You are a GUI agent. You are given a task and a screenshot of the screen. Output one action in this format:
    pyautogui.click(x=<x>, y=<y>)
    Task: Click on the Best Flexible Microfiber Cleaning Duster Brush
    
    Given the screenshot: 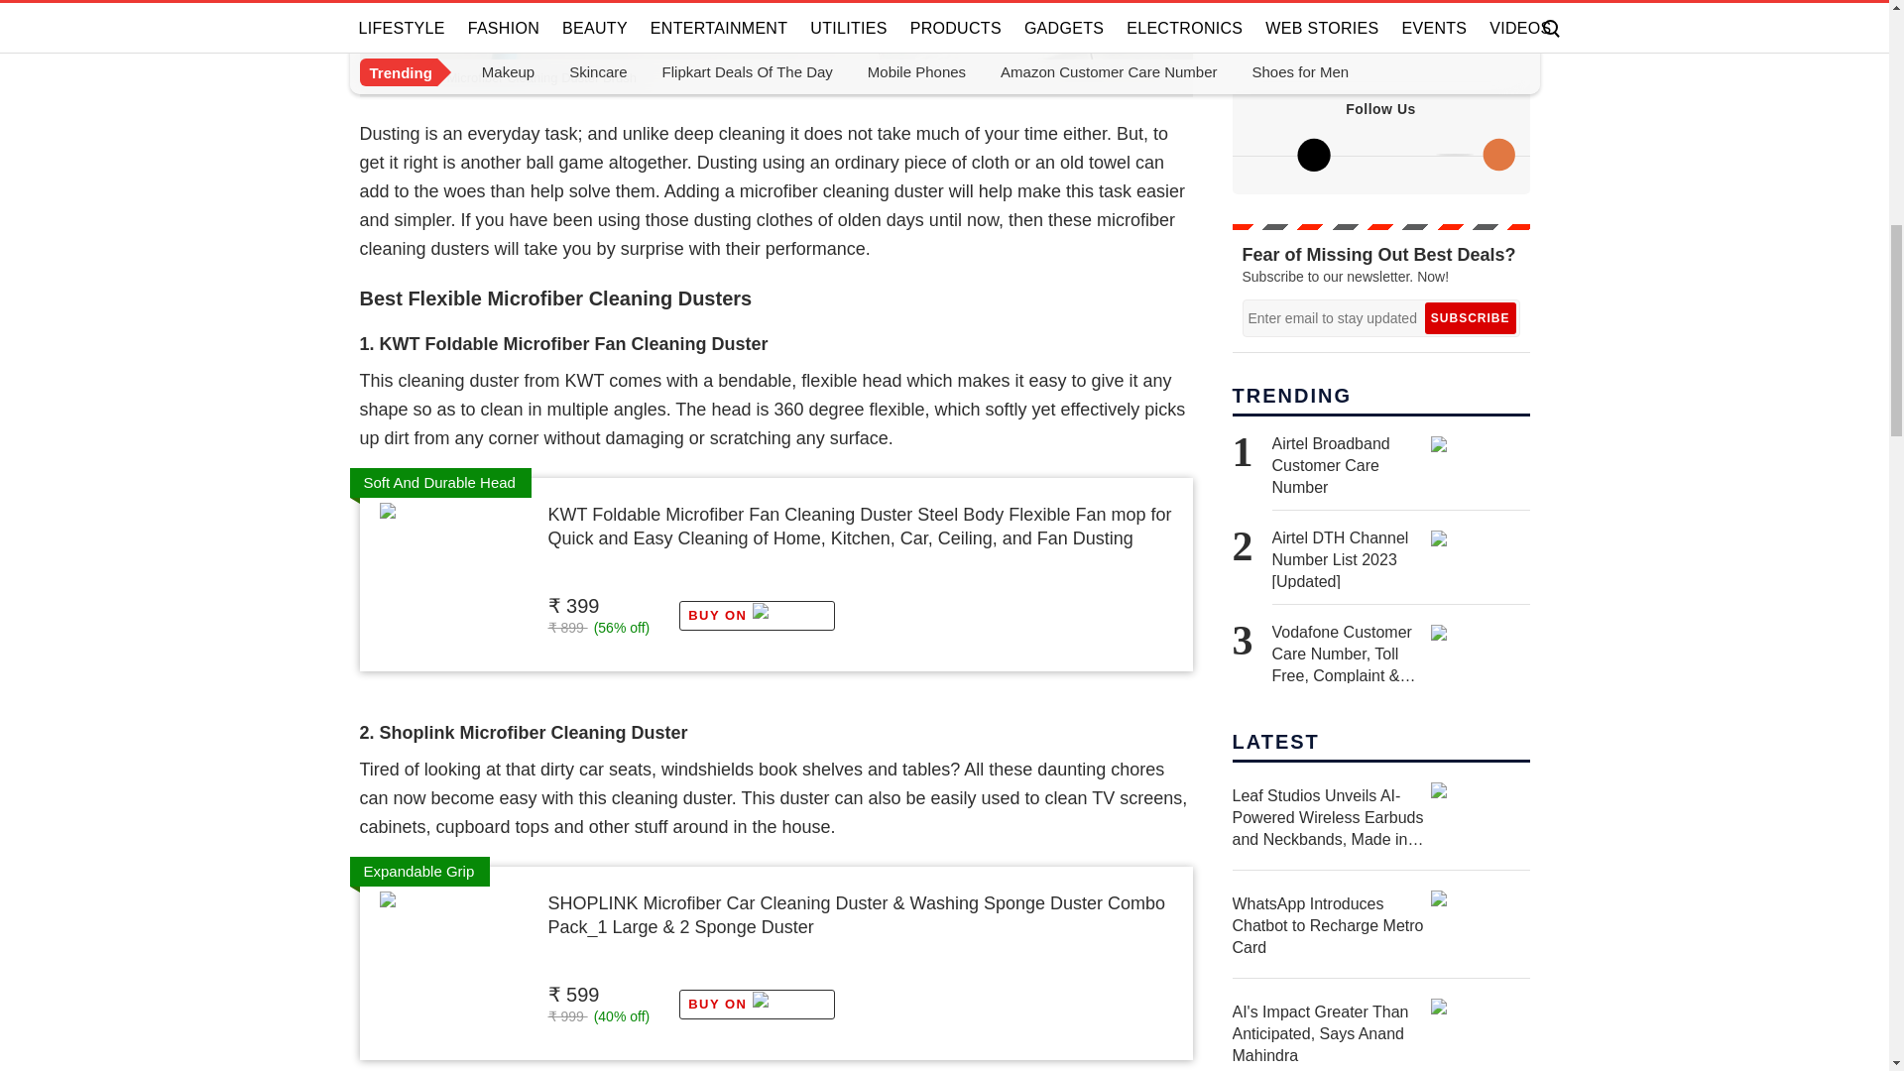 What is the action you would take?
    pyautogui.click(x=775, y=30)
    